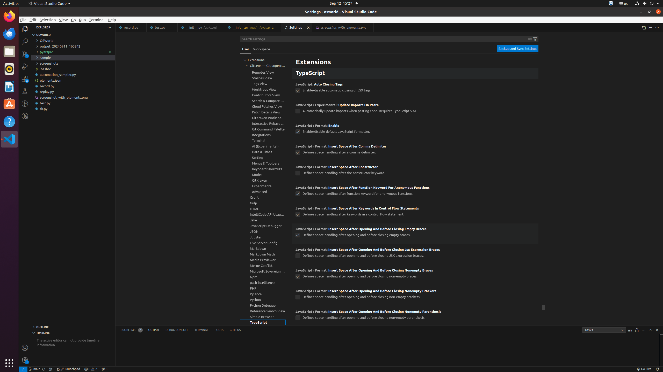 The height and width of the screenshot is (372, 663). I want to click on GitLens Inspect, so click(25, 116).